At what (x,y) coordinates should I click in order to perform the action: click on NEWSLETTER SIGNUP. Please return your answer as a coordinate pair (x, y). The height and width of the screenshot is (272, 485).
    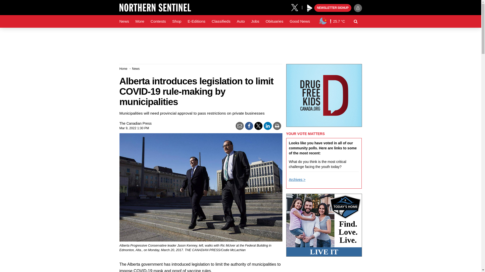
    Looking at the image, I should click on (333, 8).